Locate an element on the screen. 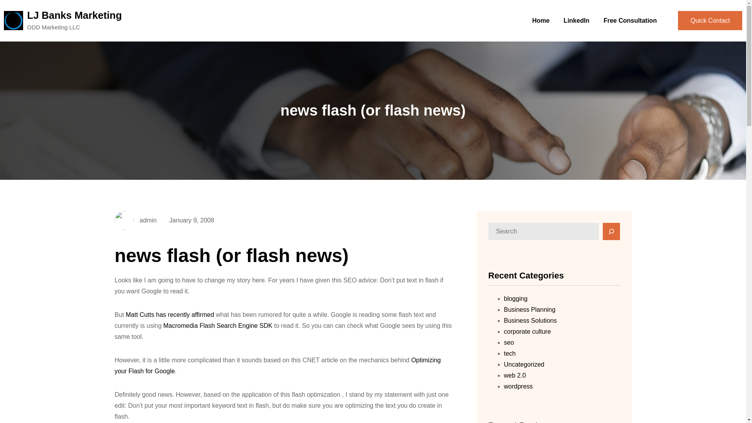 This screenshot has width=752, height=423. Uncategorized is located at coordinates (524, 364).